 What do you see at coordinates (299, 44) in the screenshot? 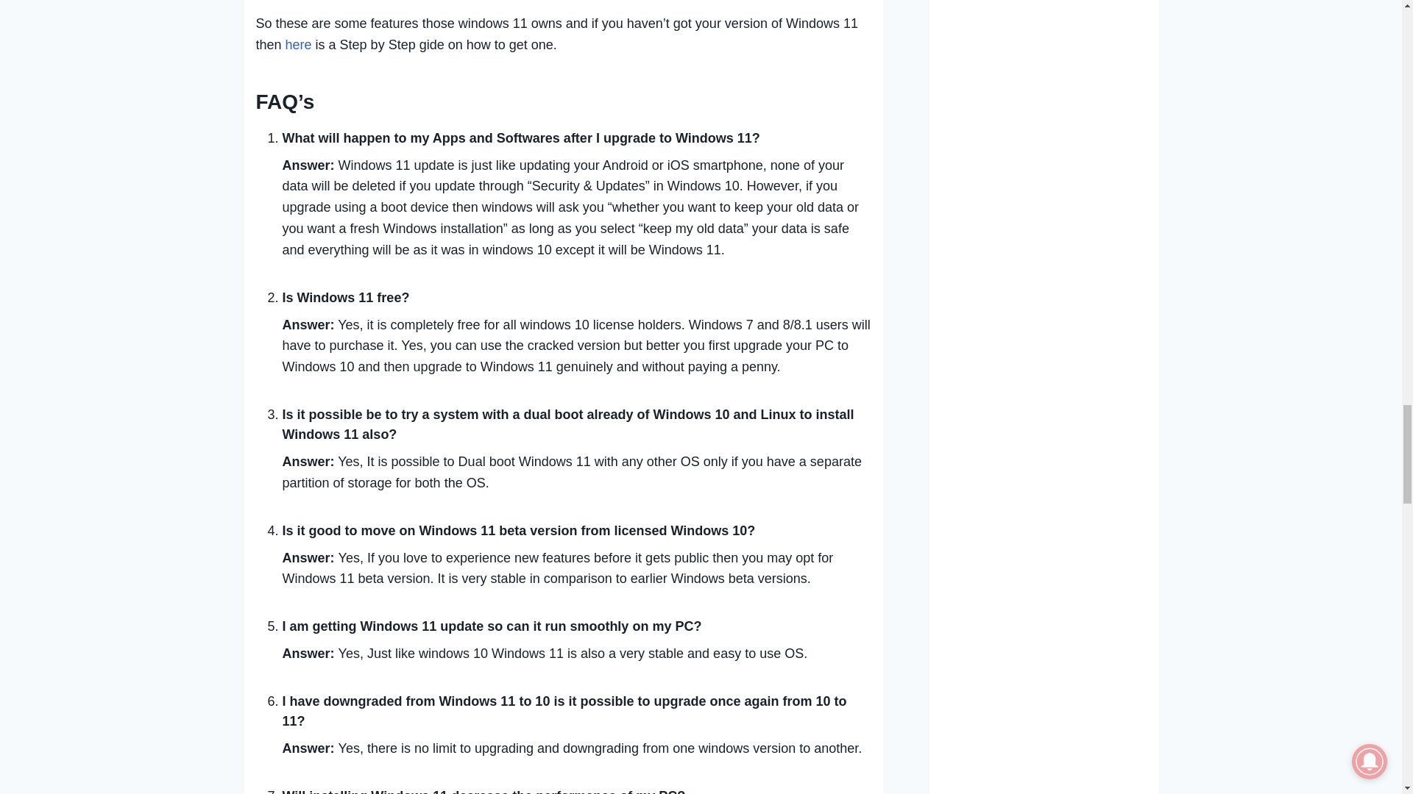
I see `here` at bounding box center [299, 44].